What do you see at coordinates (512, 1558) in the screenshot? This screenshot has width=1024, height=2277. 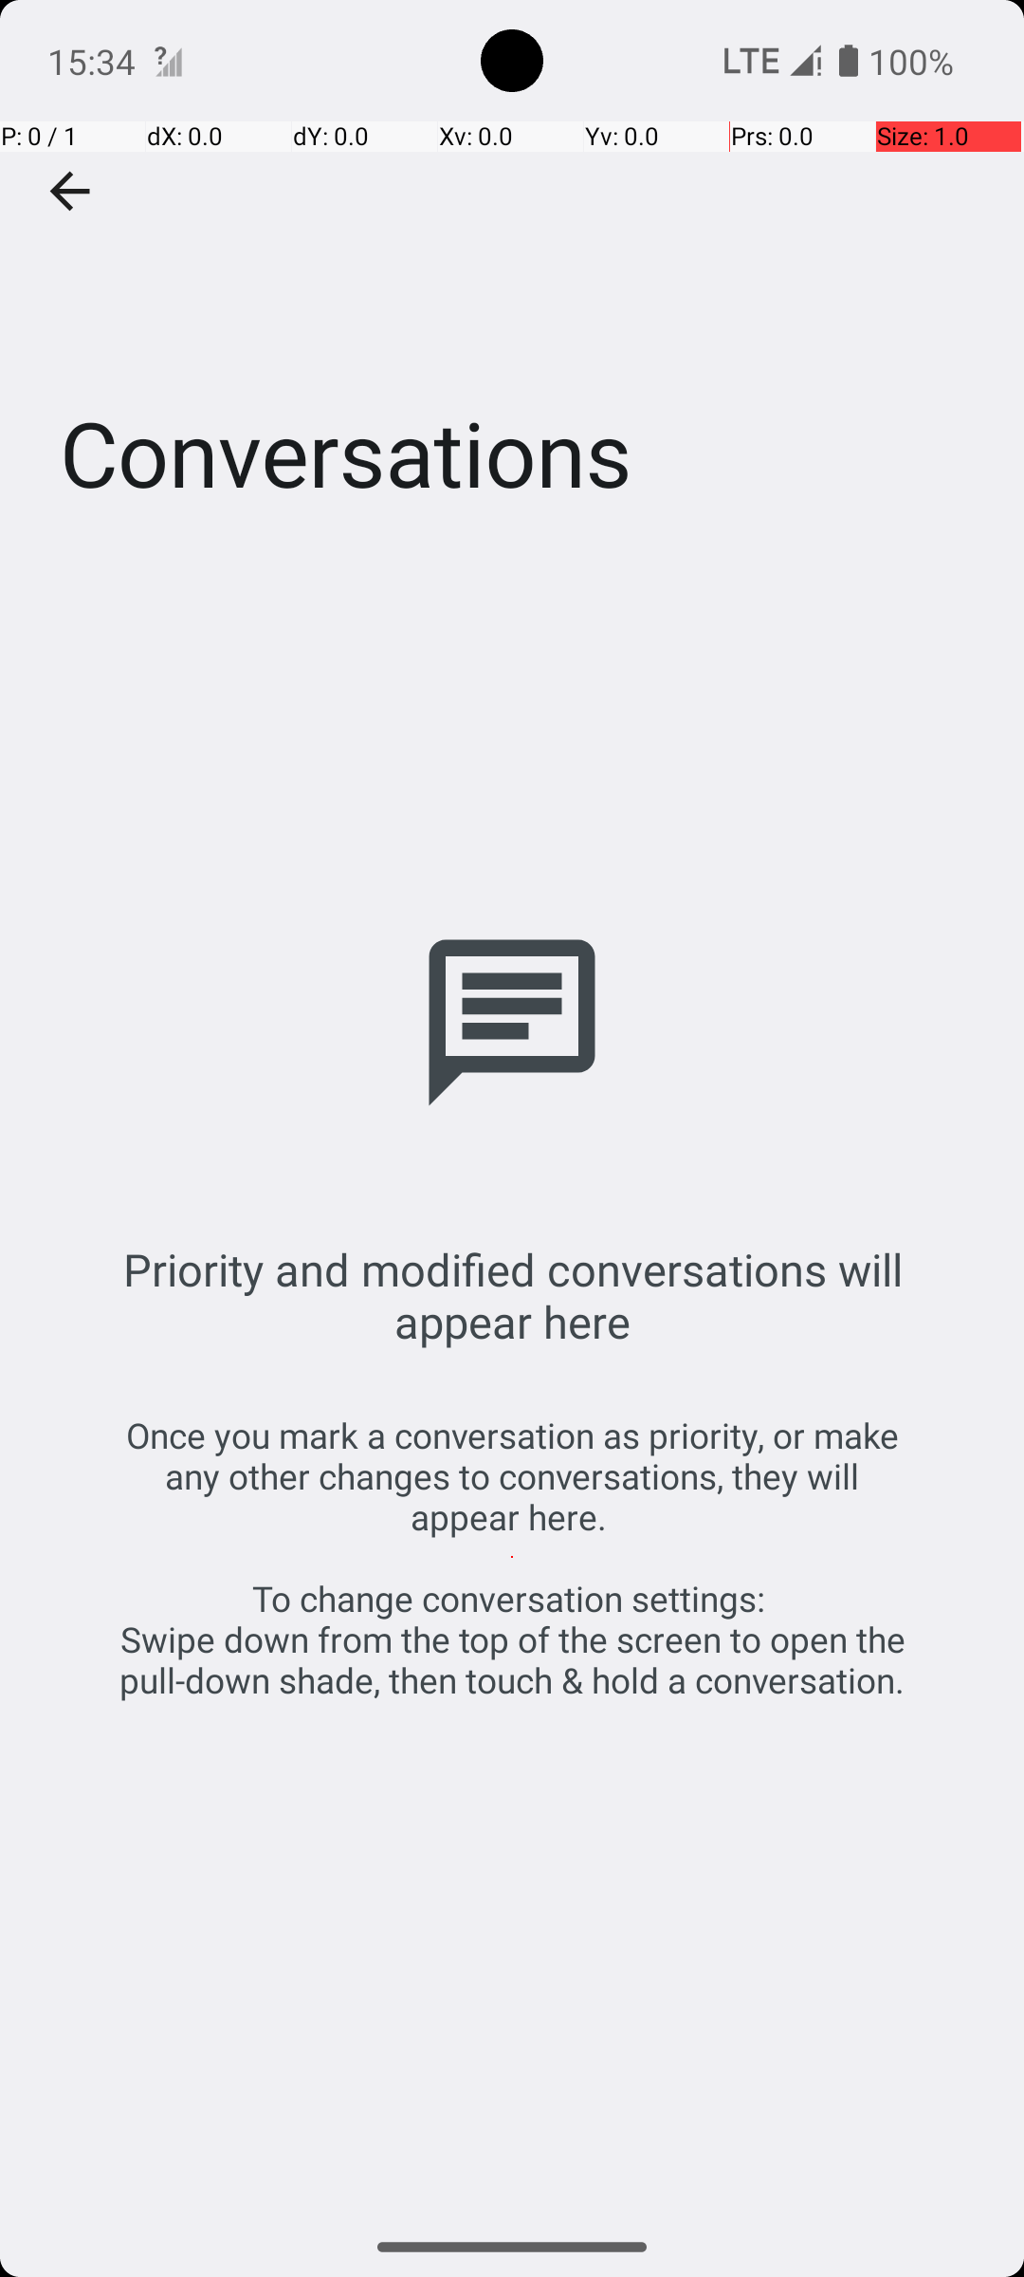 I see `Once you mark a conversation as priority, or make any other changes to conversations, they will appear here. 

To change conversation settings: 
Swipe down from the top of the screen to open the pull-down shade, then touch & hold a conversation.` at bounding box center [512, 1558].